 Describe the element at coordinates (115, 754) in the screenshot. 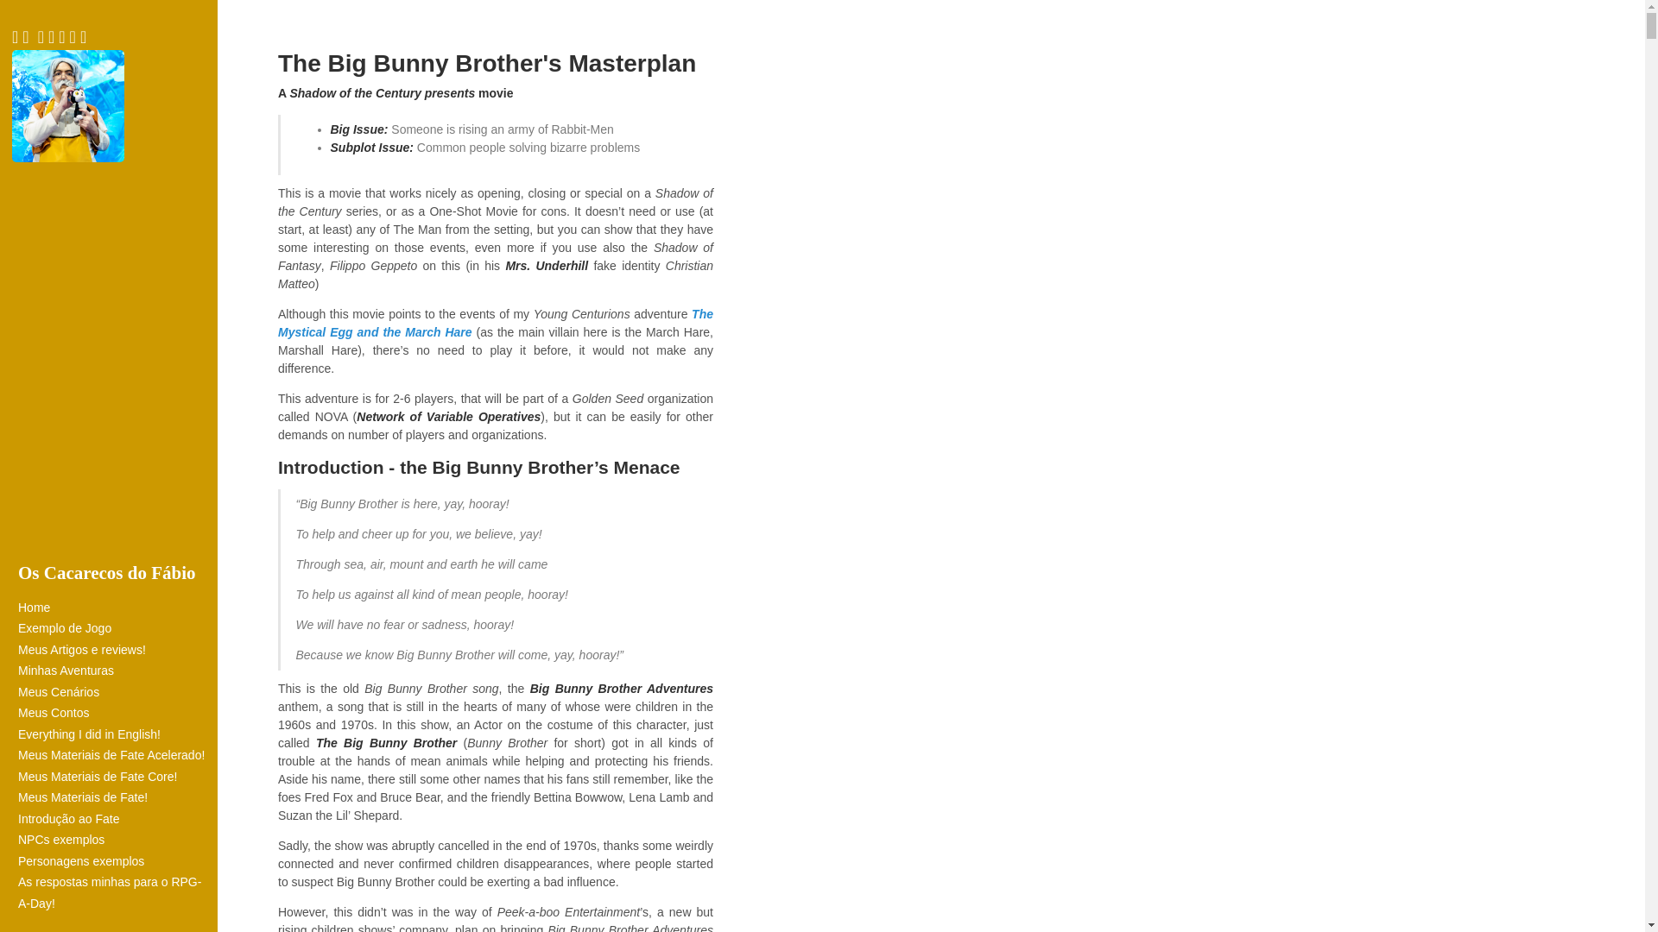

I see `Meus Materiais de Fate Acelerado!` at that location.